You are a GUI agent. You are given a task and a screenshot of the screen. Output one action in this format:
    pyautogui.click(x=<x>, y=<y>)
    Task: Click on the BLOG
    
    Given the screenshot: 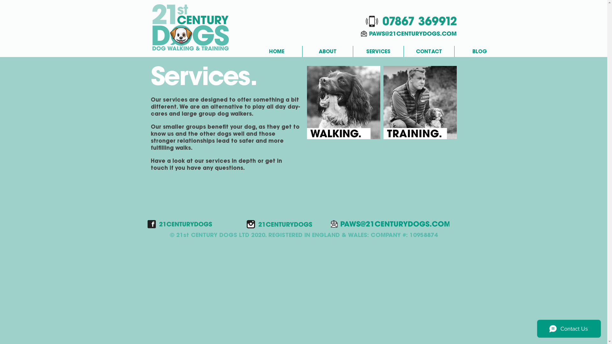 What is the action you would take?
    pyautogui.click(x=480, y=52)
    